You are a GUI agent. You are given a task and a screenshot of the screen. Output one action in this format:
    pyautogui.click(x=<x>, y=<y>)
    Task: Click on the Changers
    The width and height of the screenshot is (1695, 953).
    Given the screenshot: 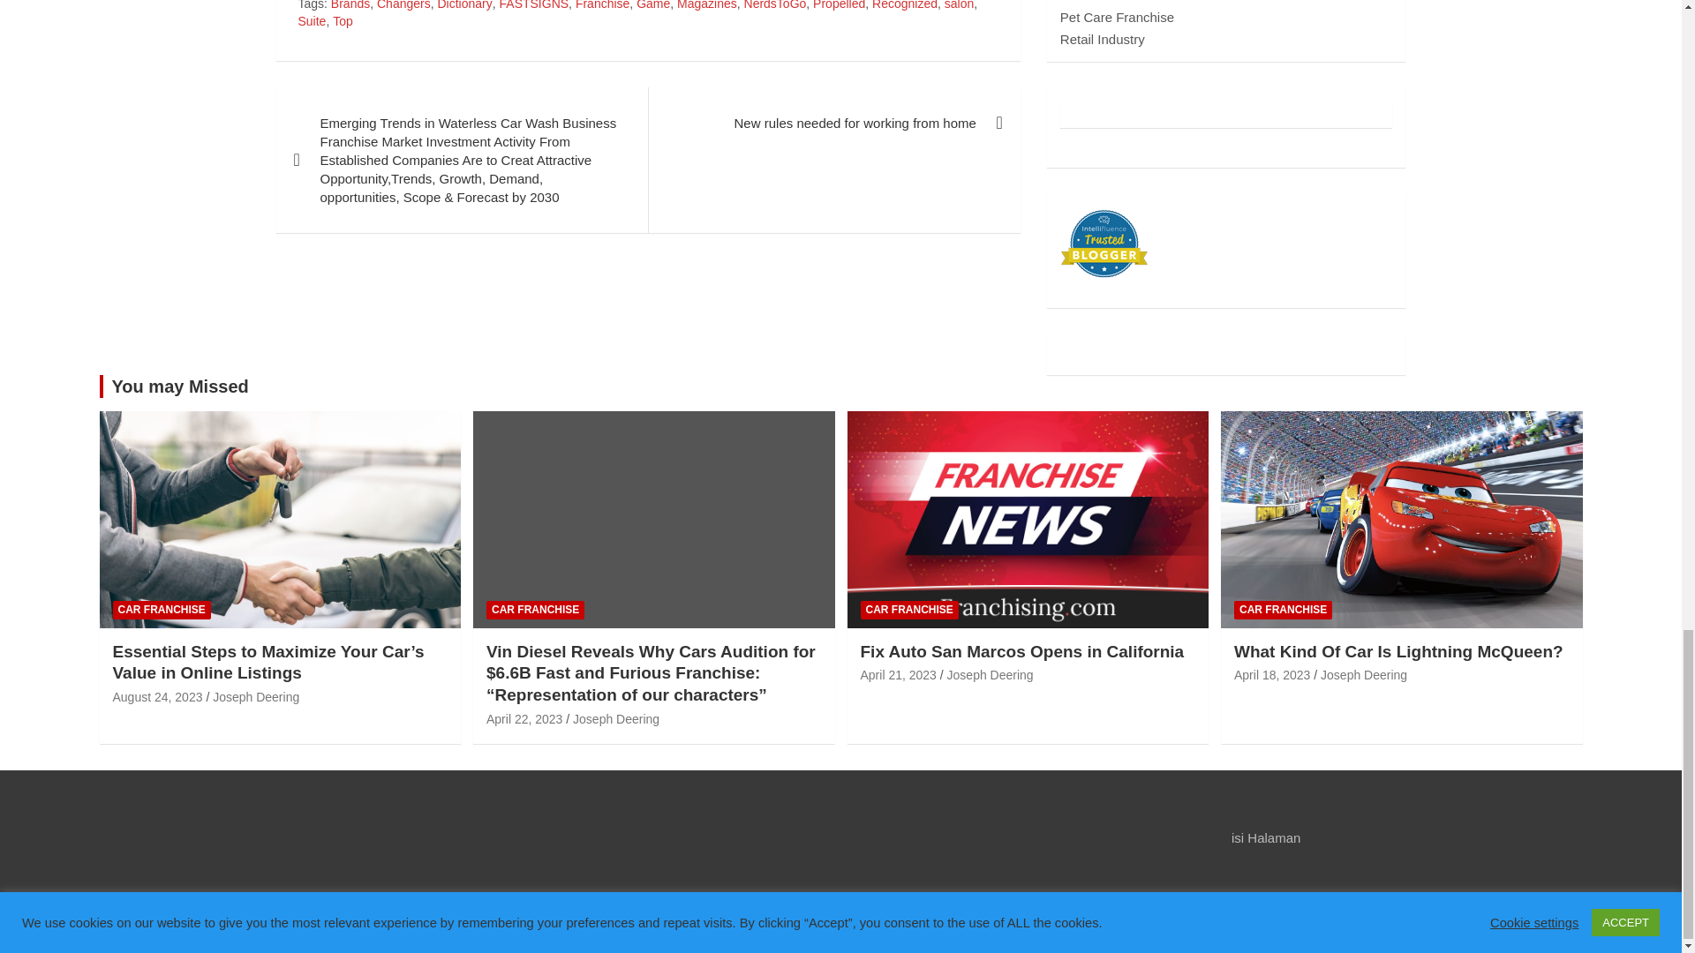 What is the action you would take?
    pyautogui.click(x=403, y=7)
    